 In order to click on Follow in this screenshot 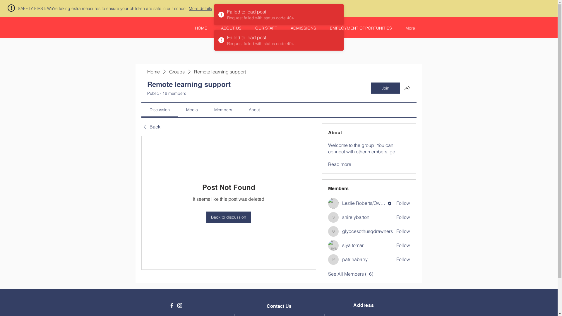, I will do `click(403, 231)`.